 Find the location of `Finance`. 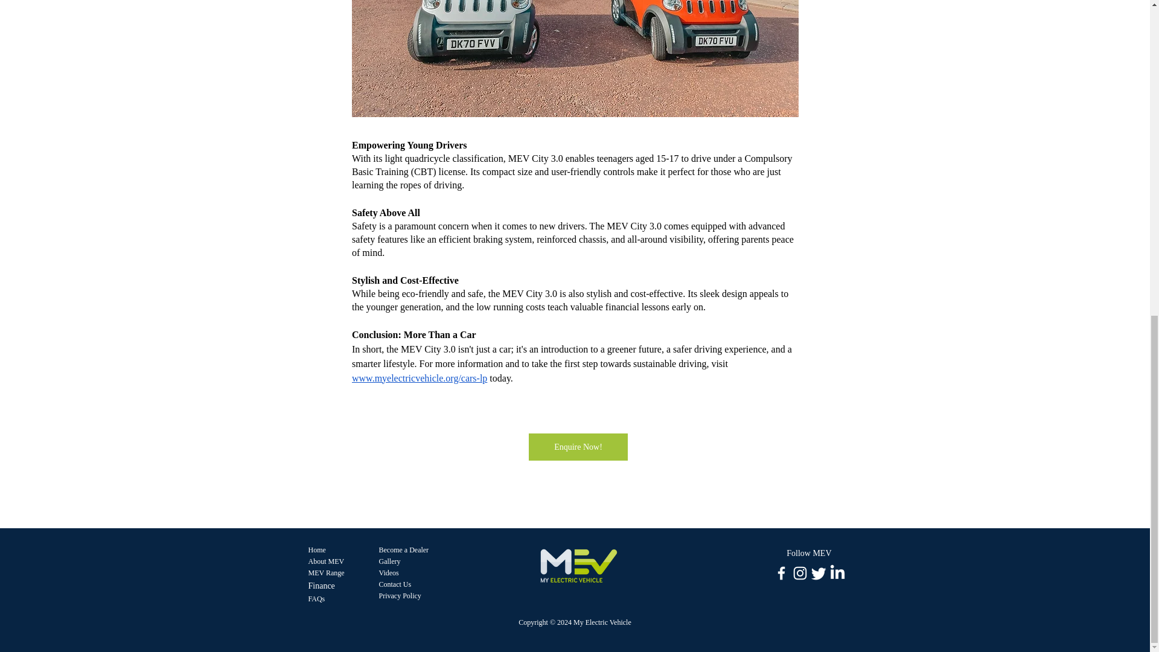

Finance is located at coordinates (321, 586).